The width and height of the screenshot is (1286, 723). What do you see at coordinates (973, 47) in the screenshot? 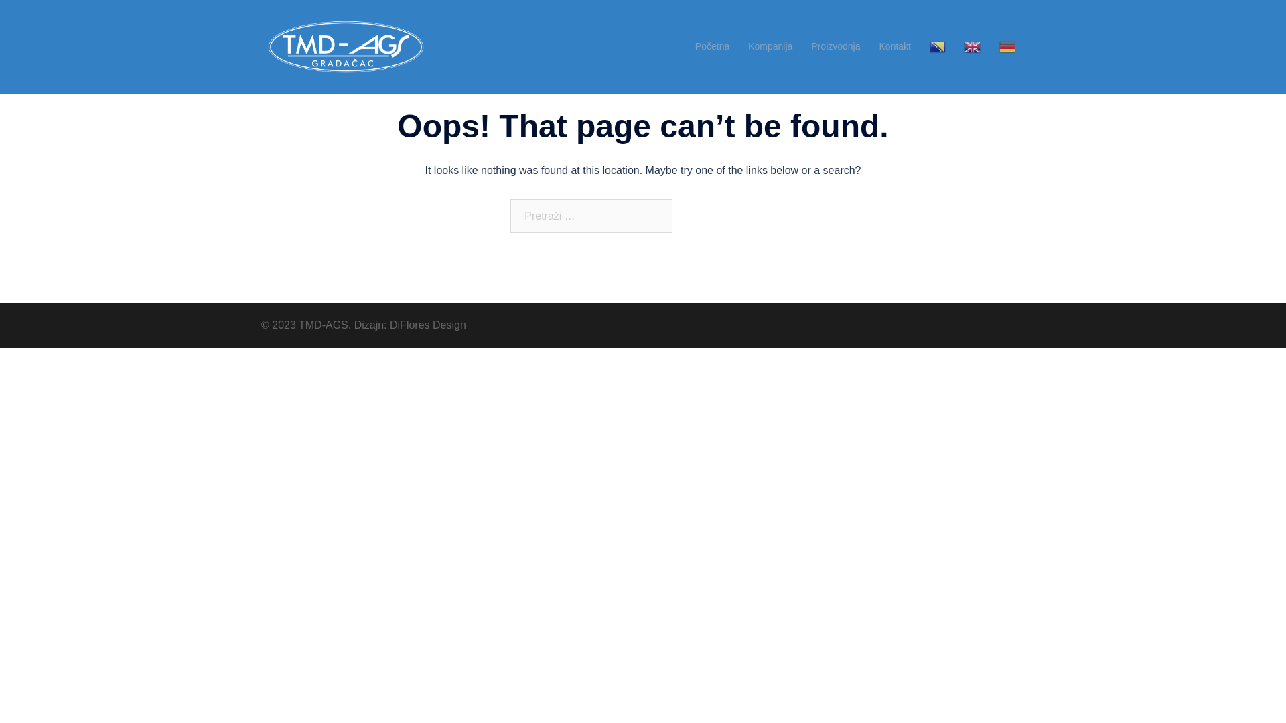
I see `English` at bounding box center [973, 47].